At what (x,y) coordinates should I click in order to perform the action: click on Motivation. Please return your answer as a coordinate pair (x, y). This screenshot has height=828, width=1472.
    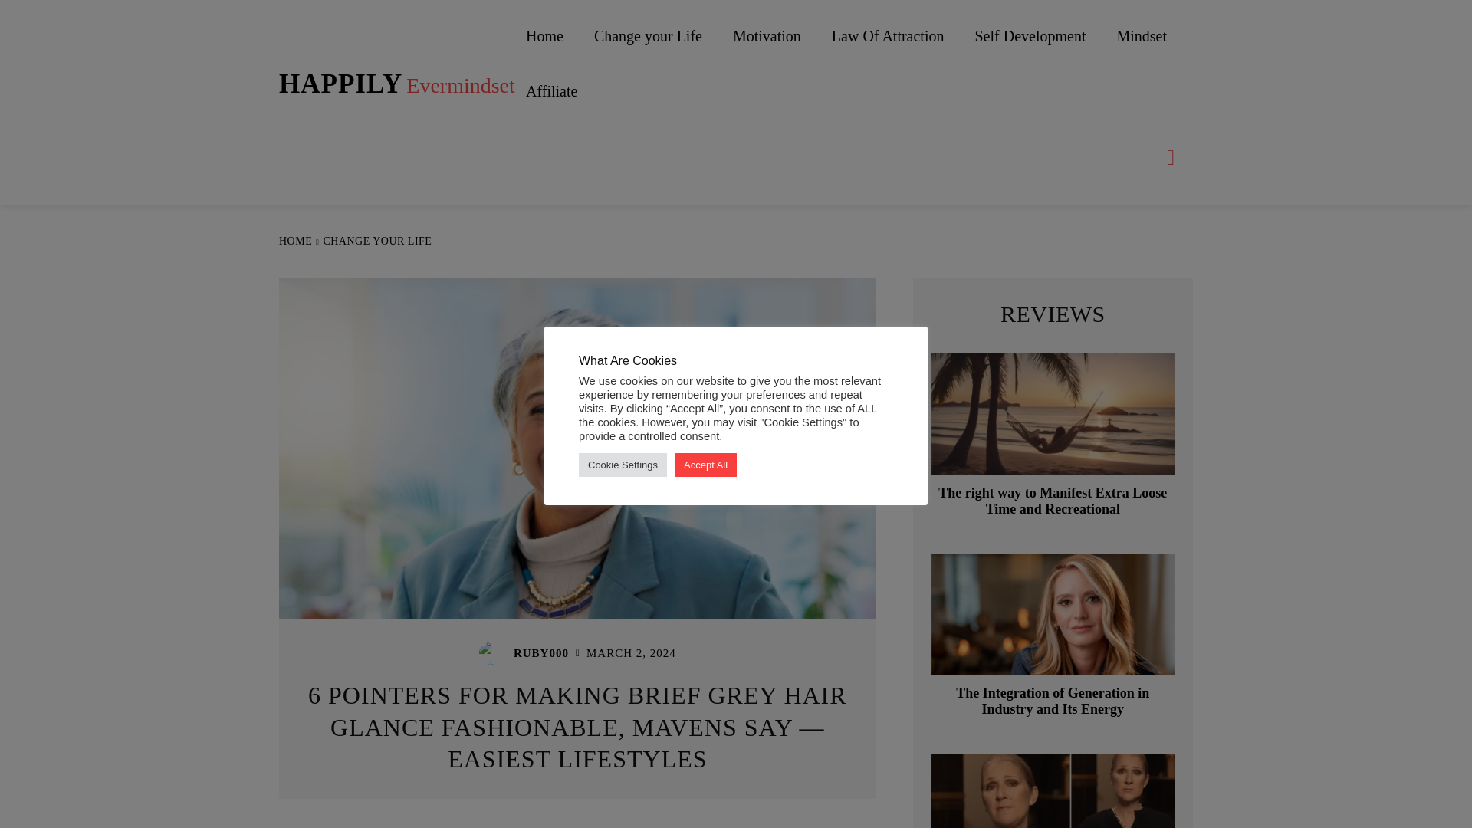
    Looking at the image, I should click on (767, 35).